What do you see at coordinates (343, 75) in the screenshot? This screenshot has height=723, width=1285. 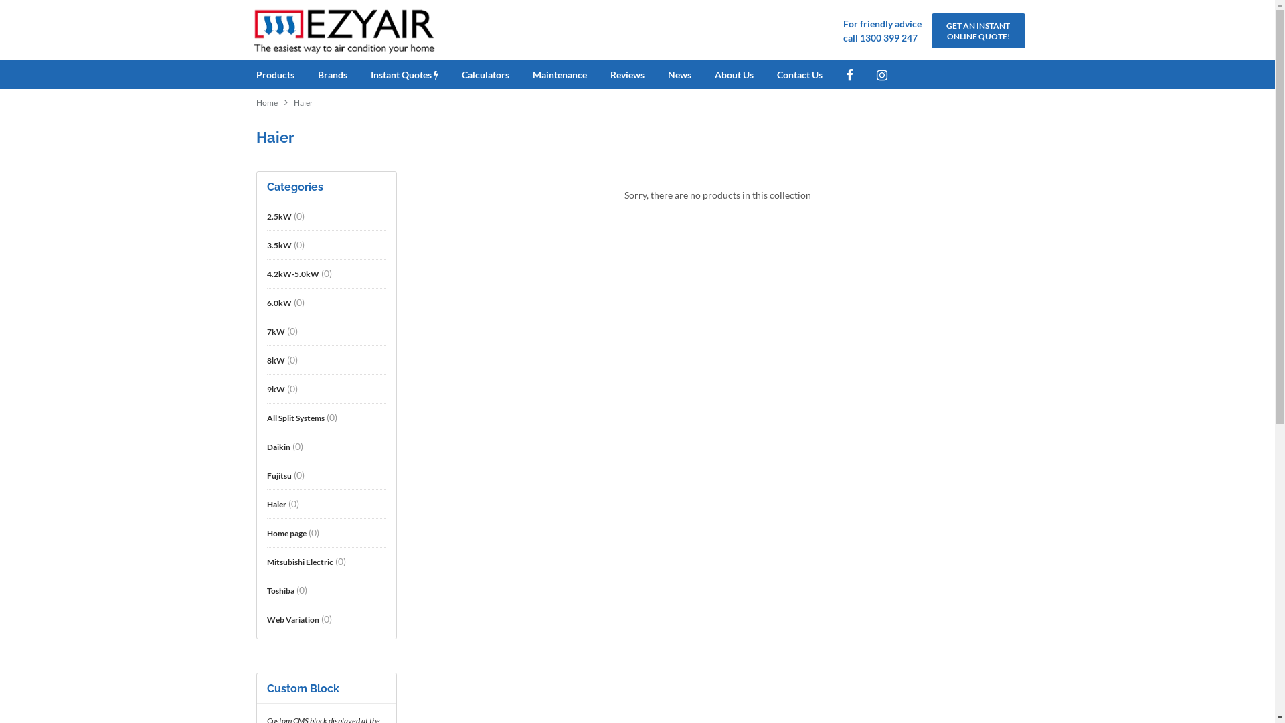 I see `Brands` at bounding box center [343, 75].